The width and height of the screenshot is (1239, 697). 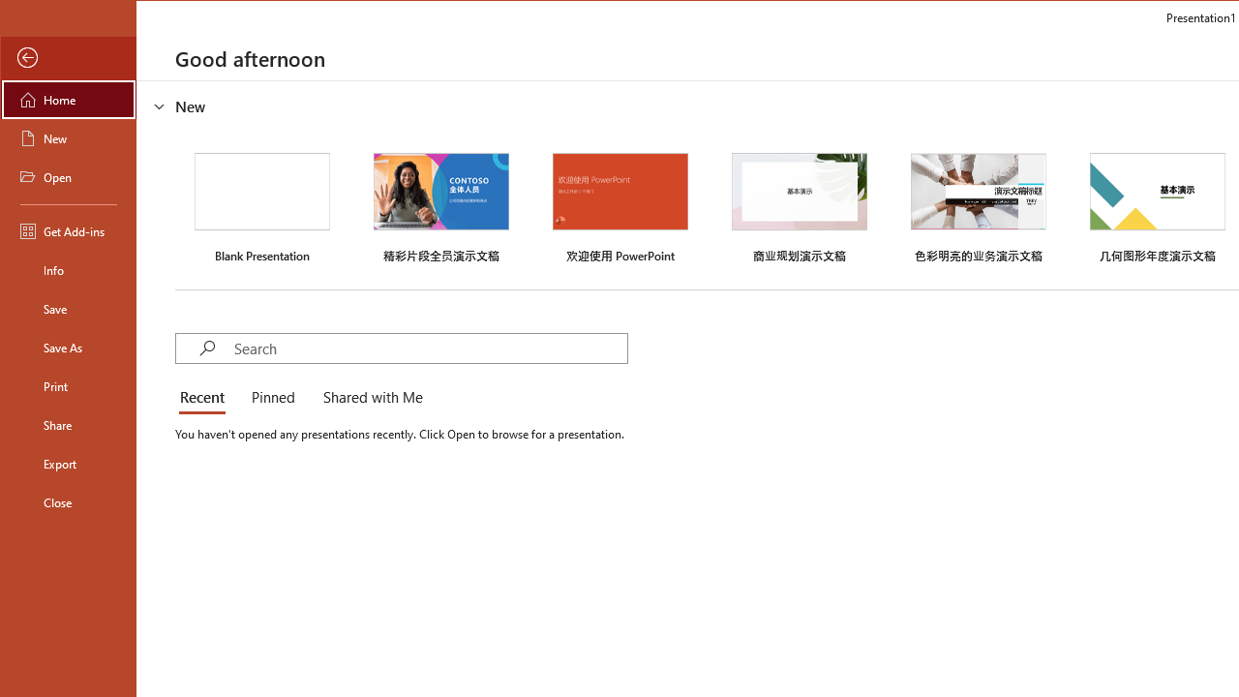 What do you see at coordinates (68, 385) in the screenshot?
I see `Print` at bounding box center [68, 385].